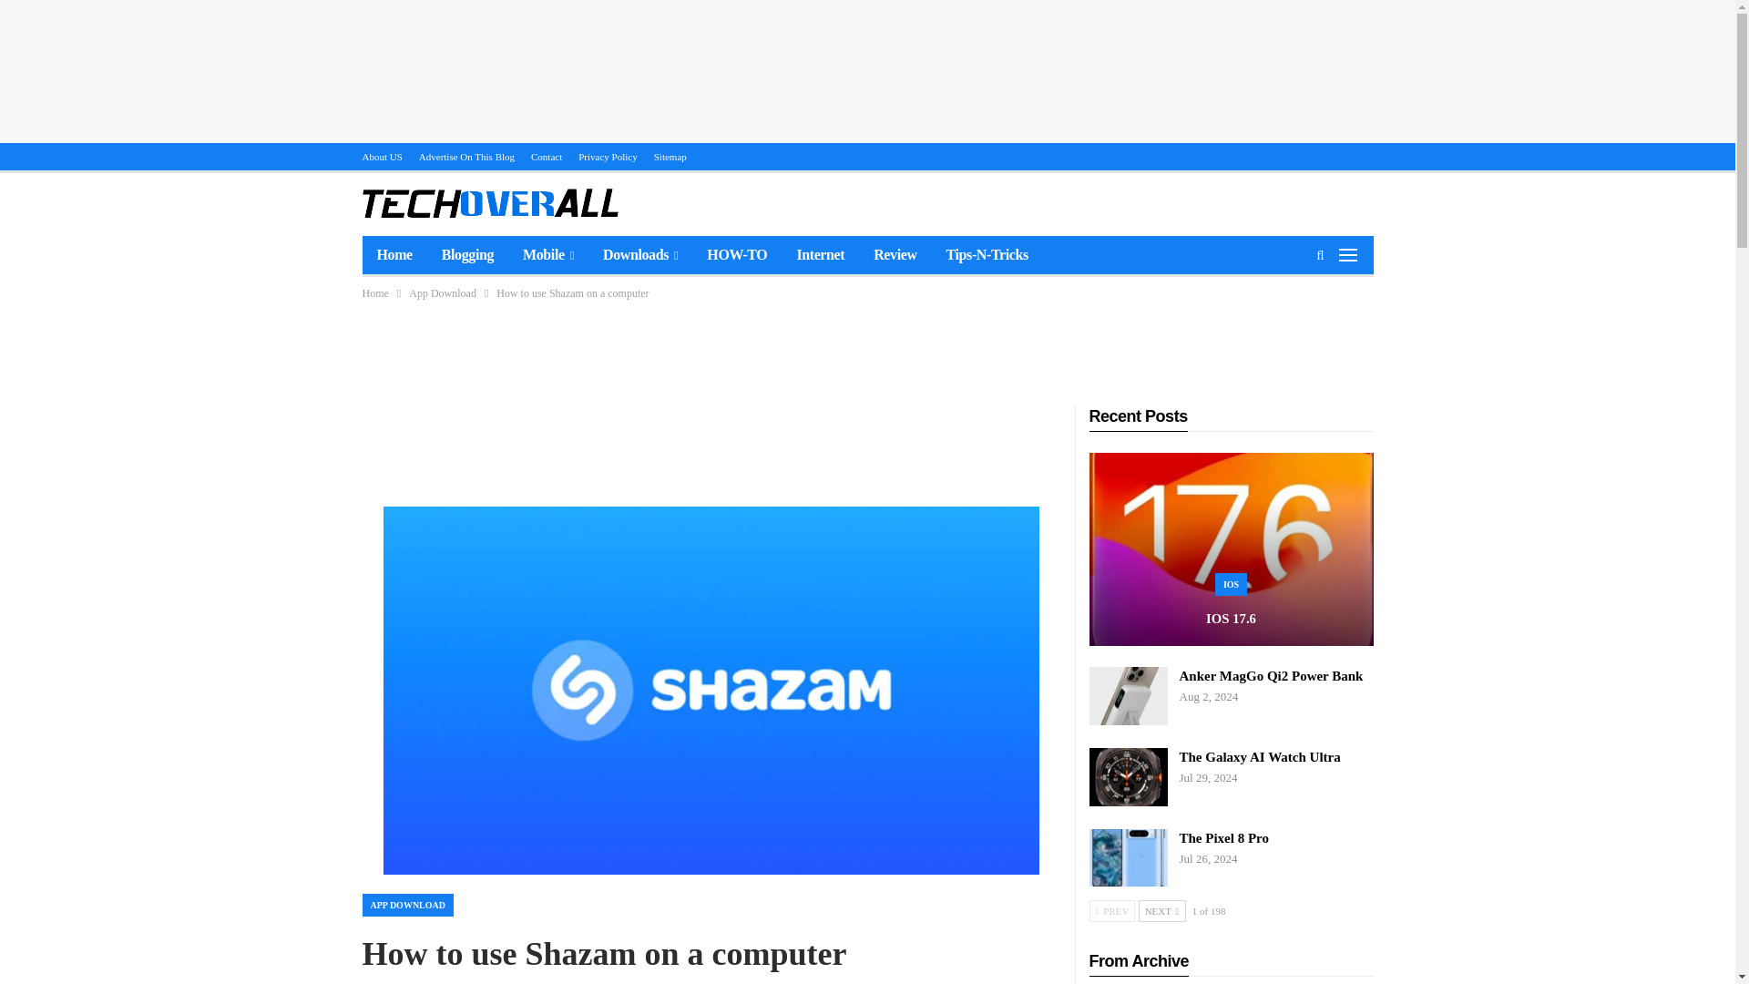 This screenshot has height=984, width=1749. Describe the element at coordinates (607, 157) in the screenshot. I see `Privacy Policy` at that location.